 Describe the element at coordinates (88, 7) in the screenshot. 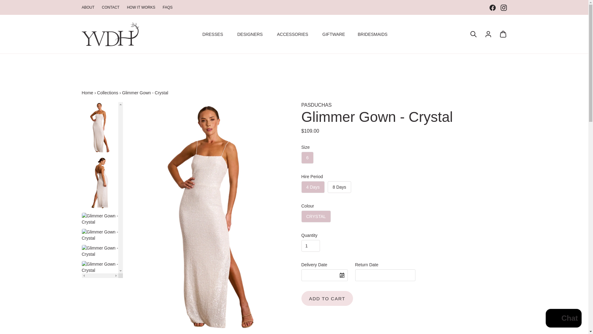

I see `ABOUT` at that location.